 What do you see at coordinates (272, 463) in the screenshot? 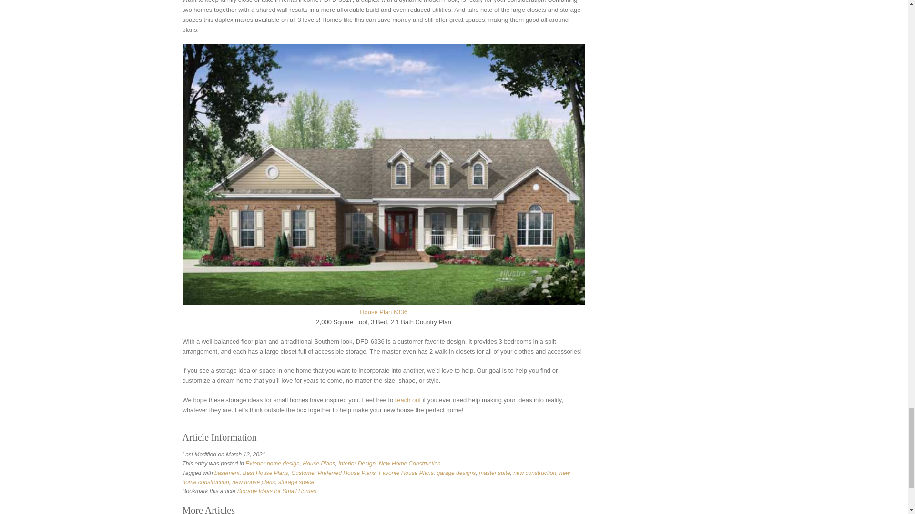
I see `Exterior home design` at bounding box center [272, 463].